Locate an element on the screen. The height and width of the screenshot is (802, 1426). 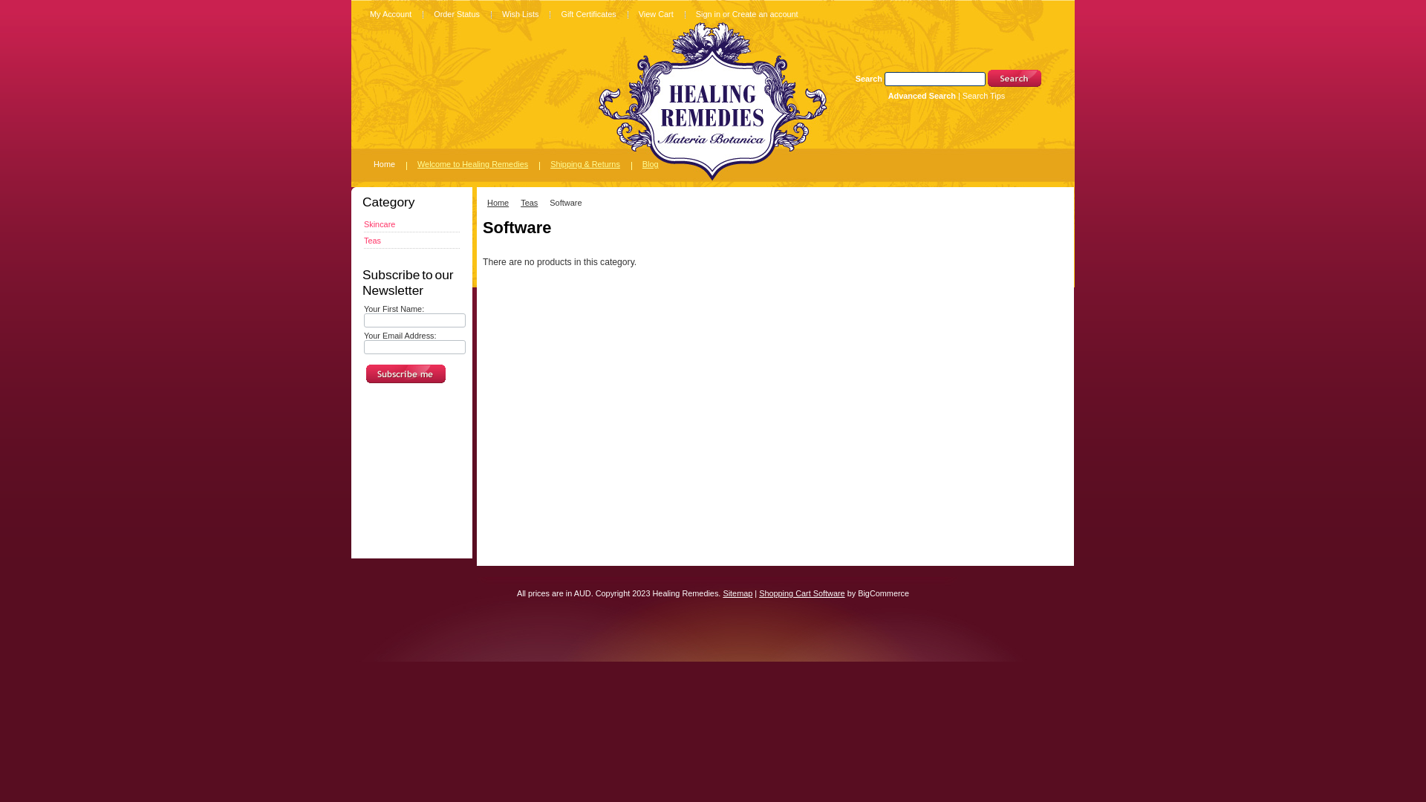
Skincare is located at coordinates (379, 224).